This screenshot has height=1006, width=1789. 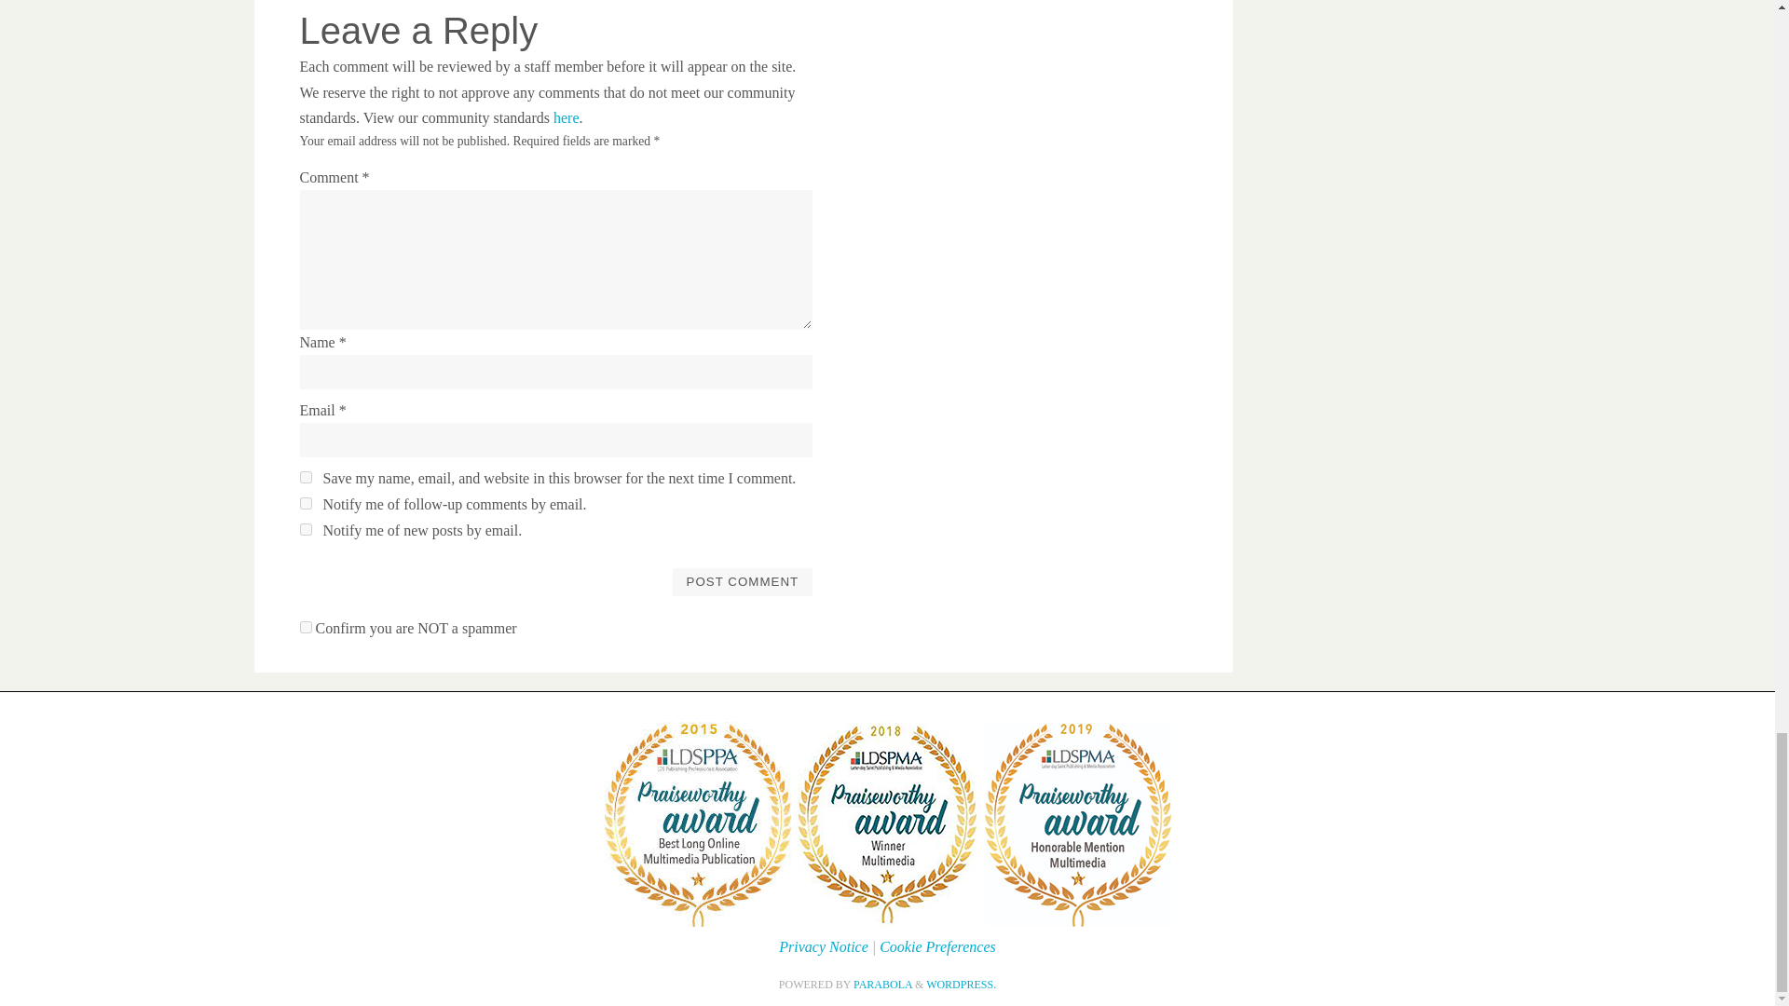 I want to click on yes, so click(x=306, y=477).